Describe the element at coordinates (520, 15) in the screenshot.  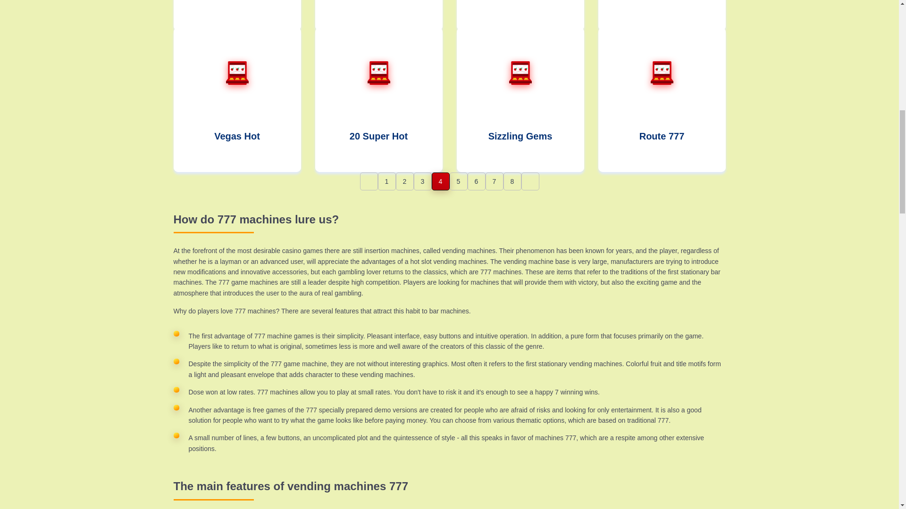
I see `Extremely Hot` at that location.